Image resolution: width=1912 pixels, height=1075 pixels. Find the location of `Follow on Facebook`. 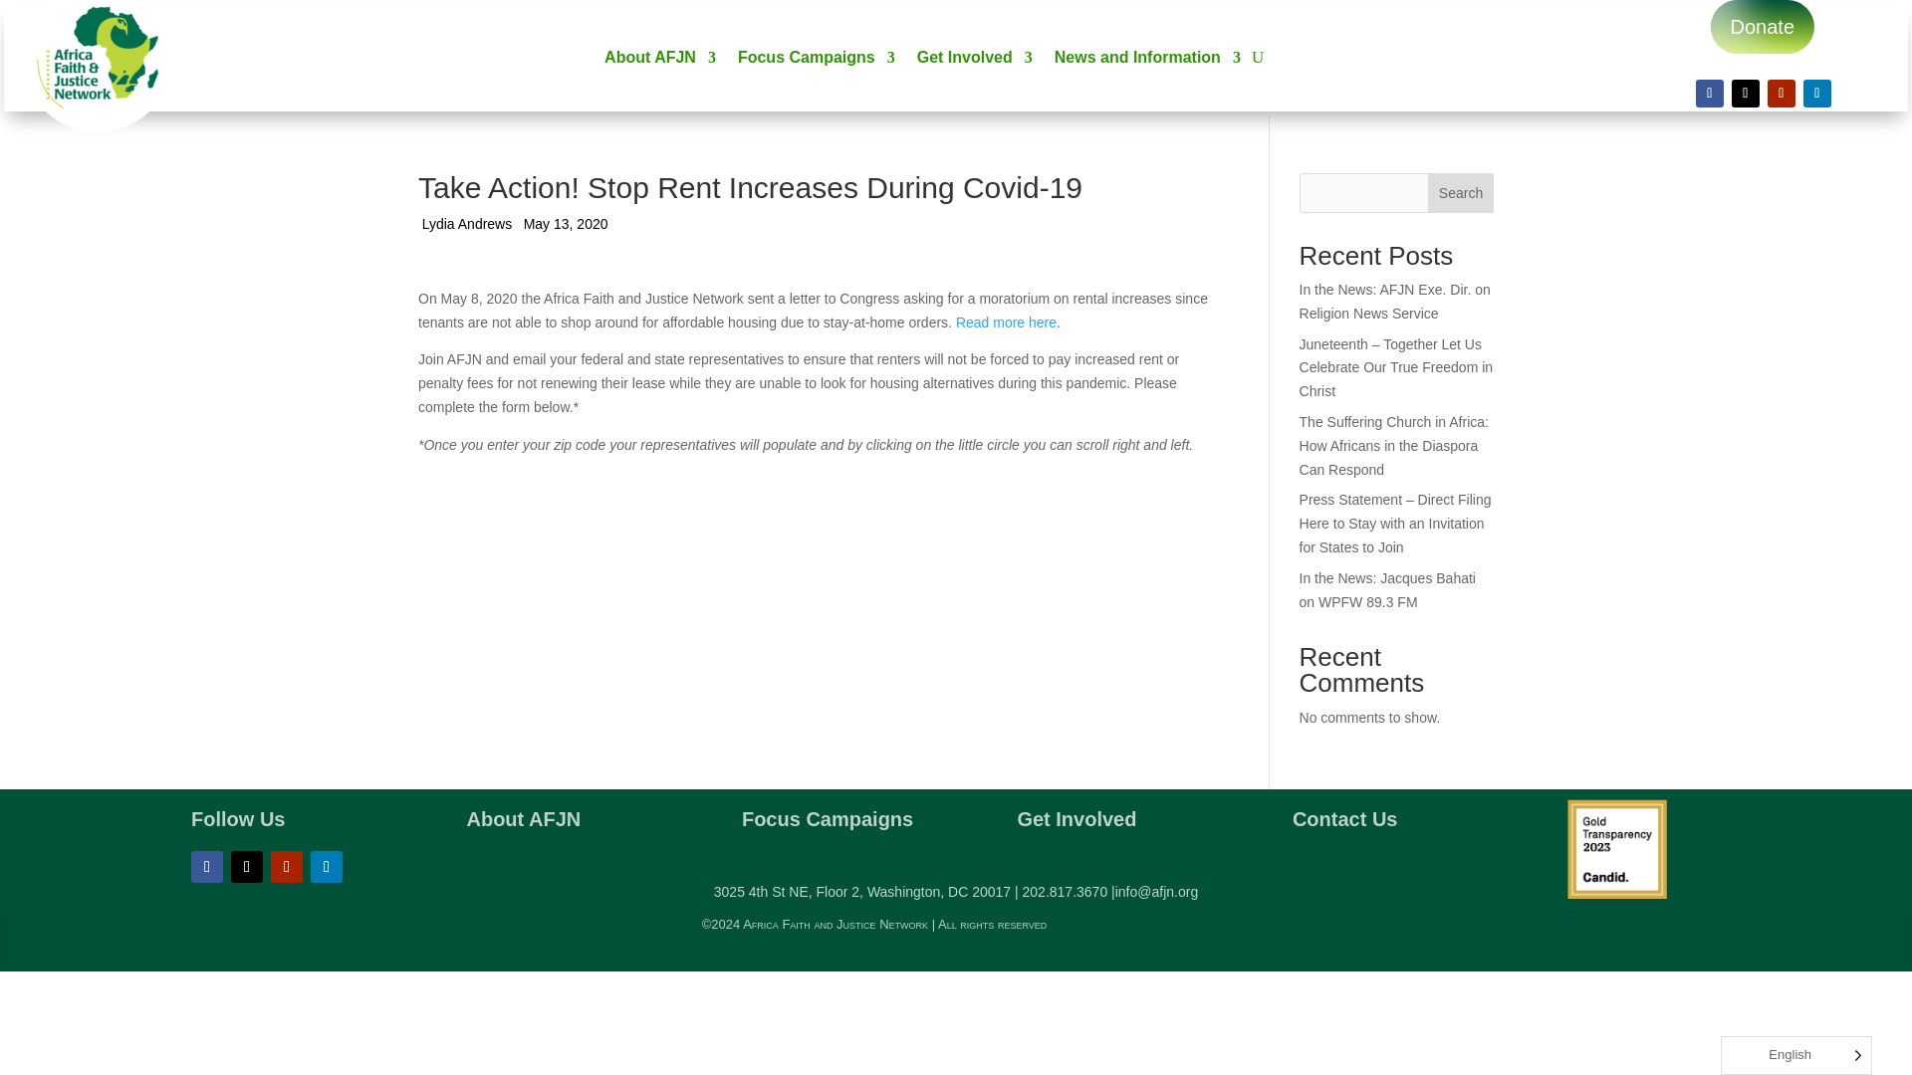

Follow on Facebook is located at coordinates (1710, 94).